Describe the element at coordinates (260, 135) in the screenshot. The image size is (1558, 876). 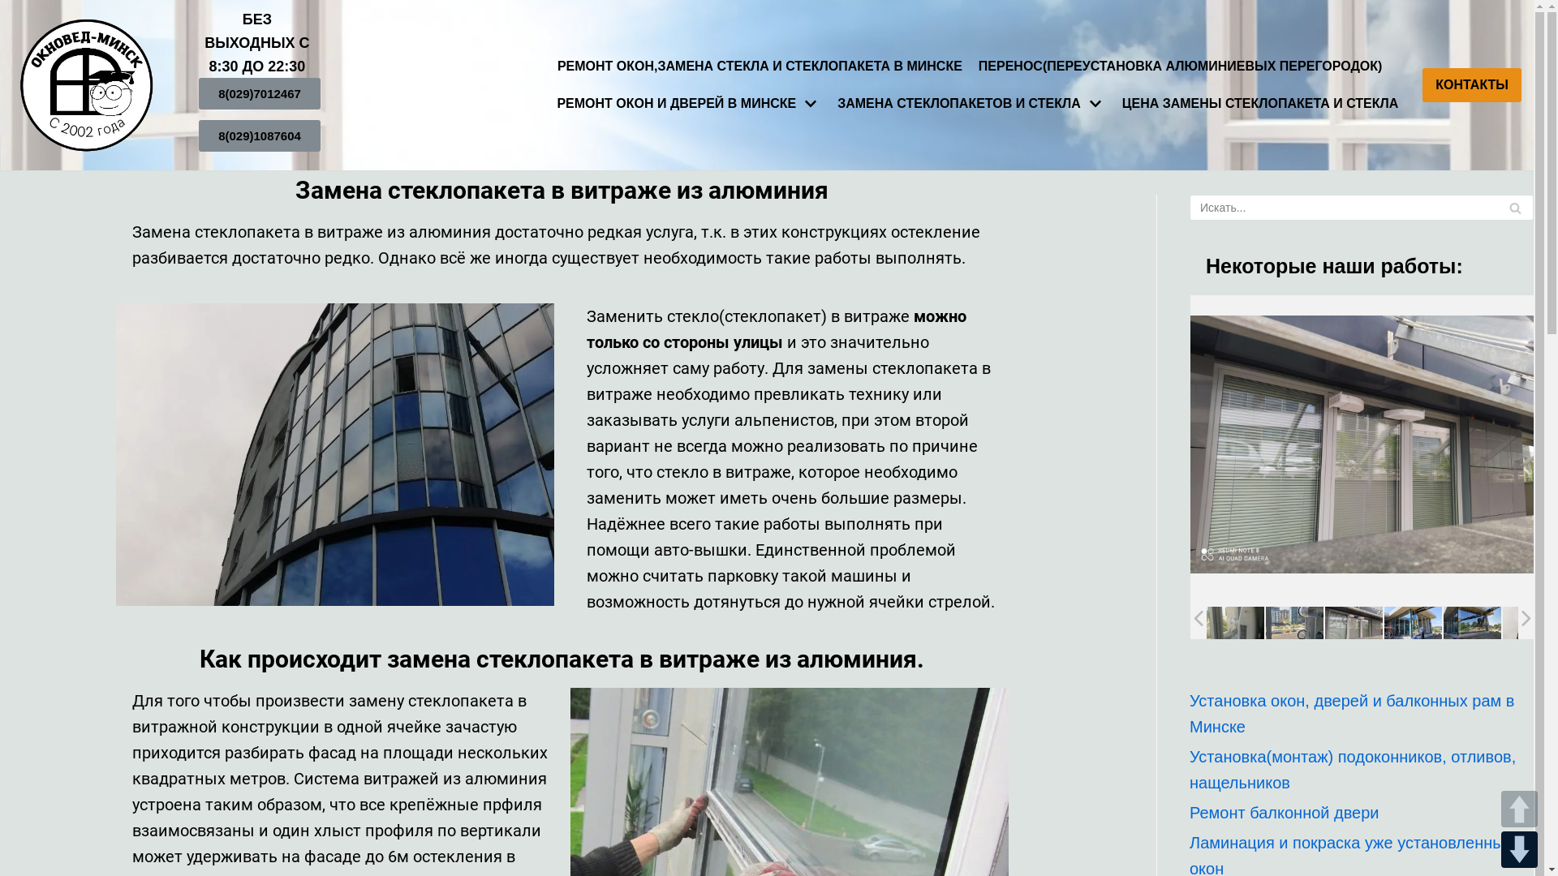
I see `8(029)1087604` at that location.